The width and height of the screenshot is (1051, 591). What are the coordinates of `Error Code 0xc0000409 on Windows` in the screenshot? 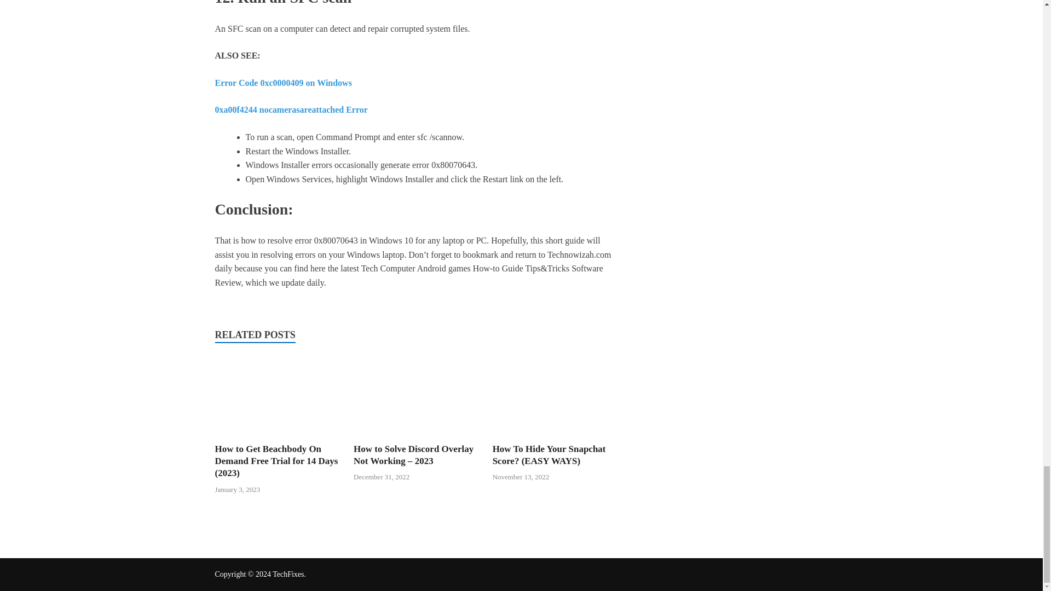 It's located at (282, 82).